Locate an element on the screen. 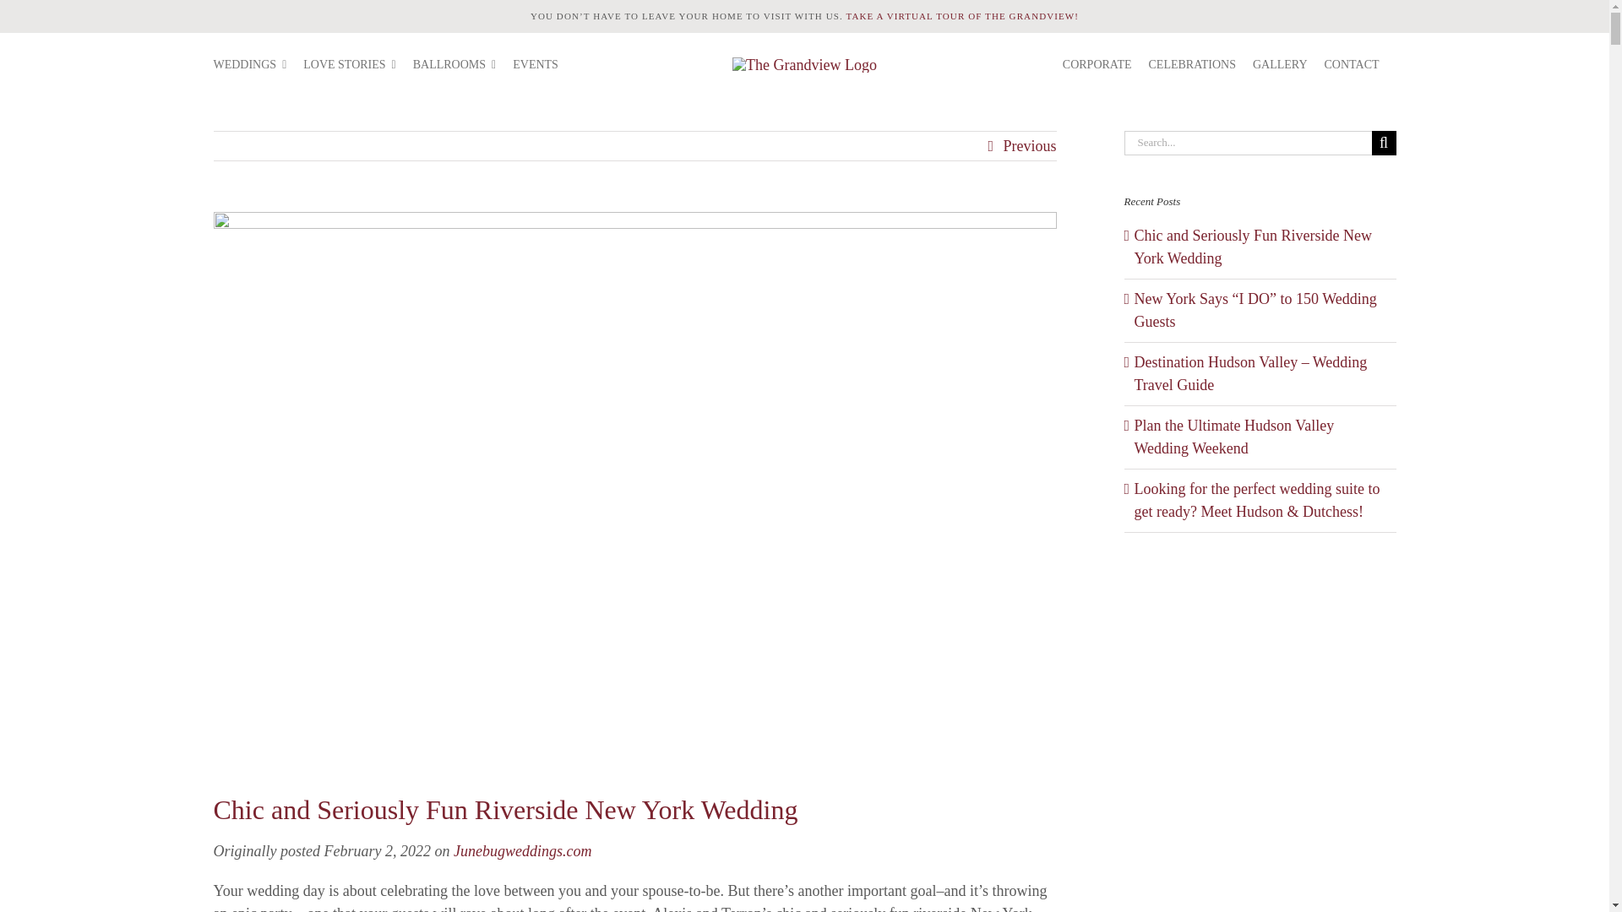 Image resolution: width=1622 pixels, height=912 pixels. WEDDINGS is located at coordinates (258, 63).